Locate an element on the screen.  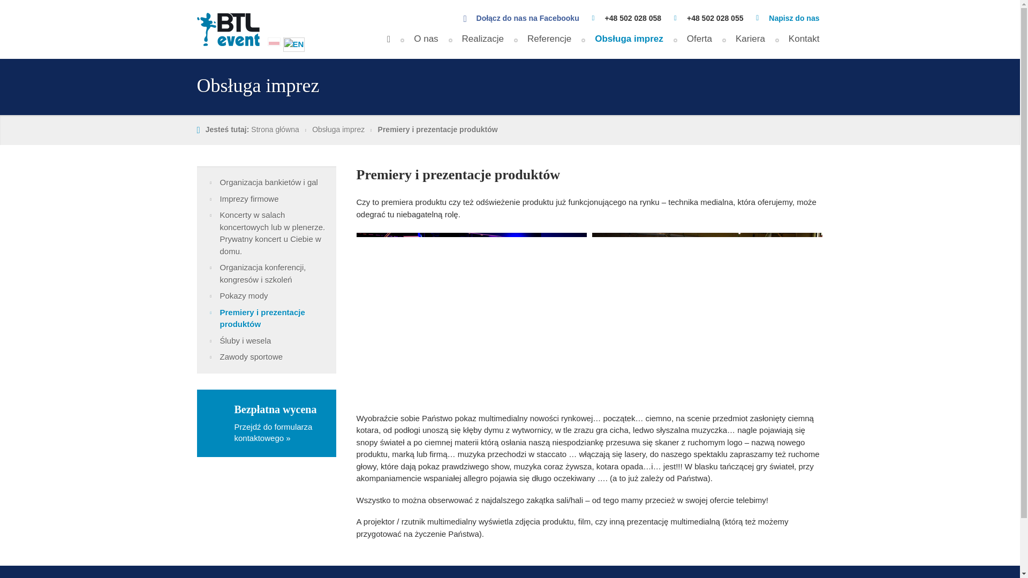
O nas is located at coordinates (426, 43).